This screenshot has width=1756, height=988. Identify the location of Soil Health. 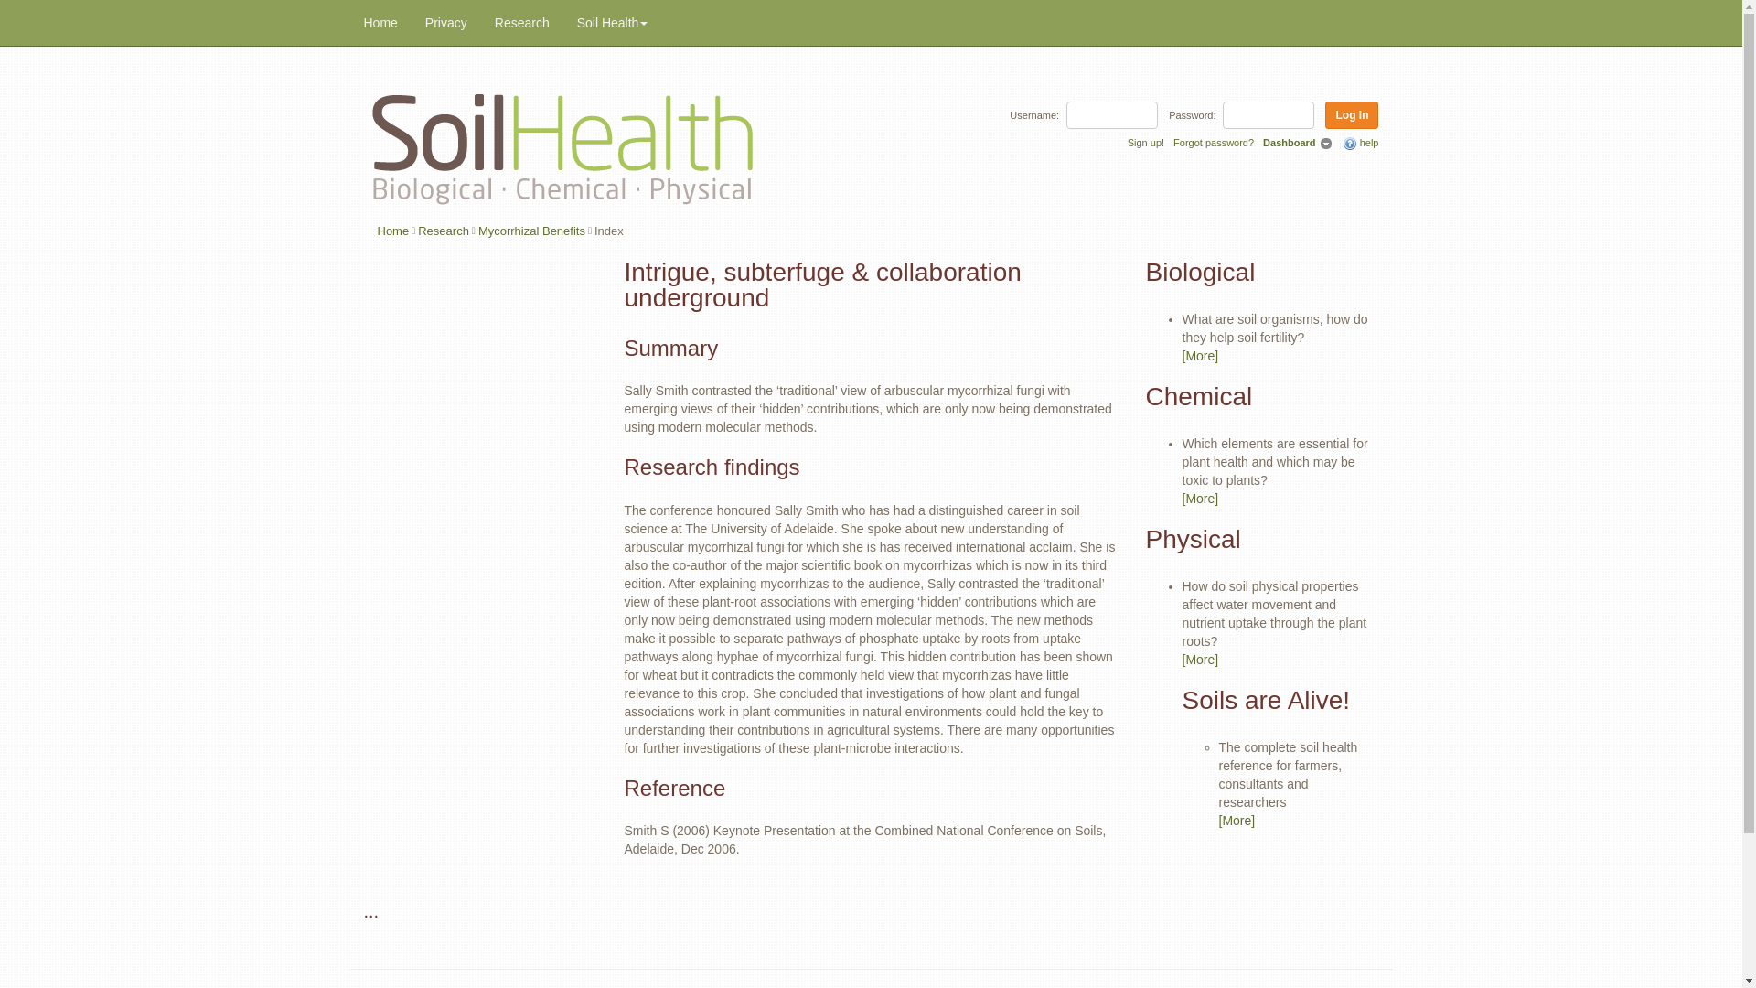
(613, 22).